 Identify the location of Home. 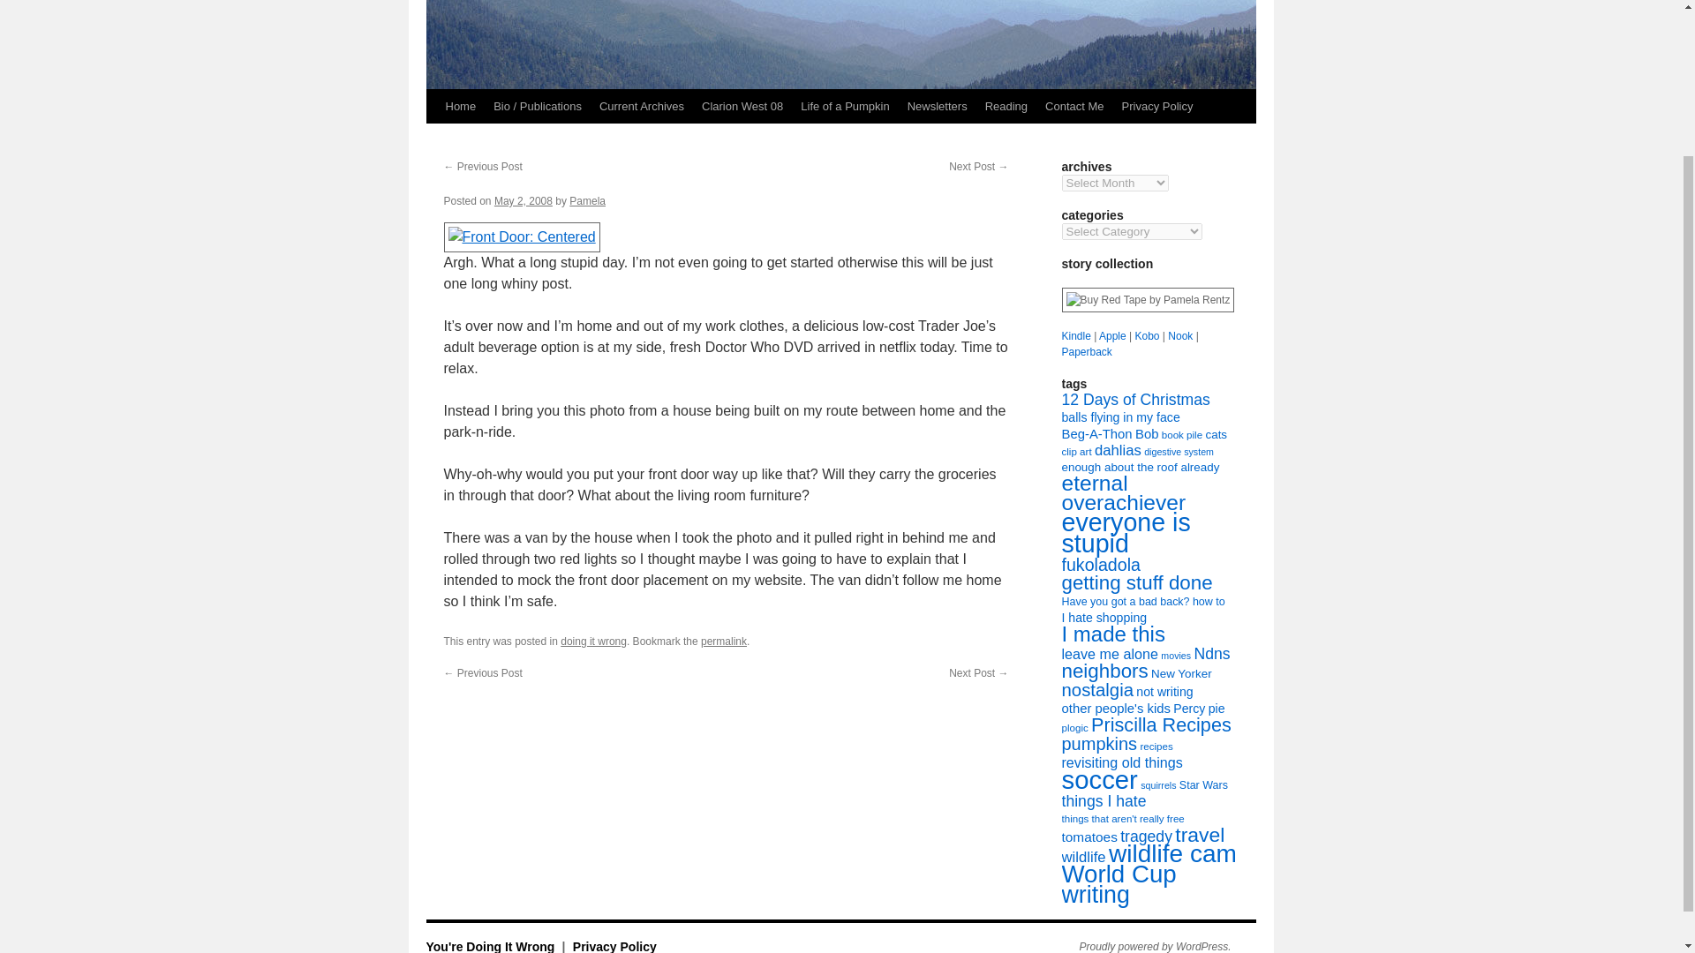
(460, 106).